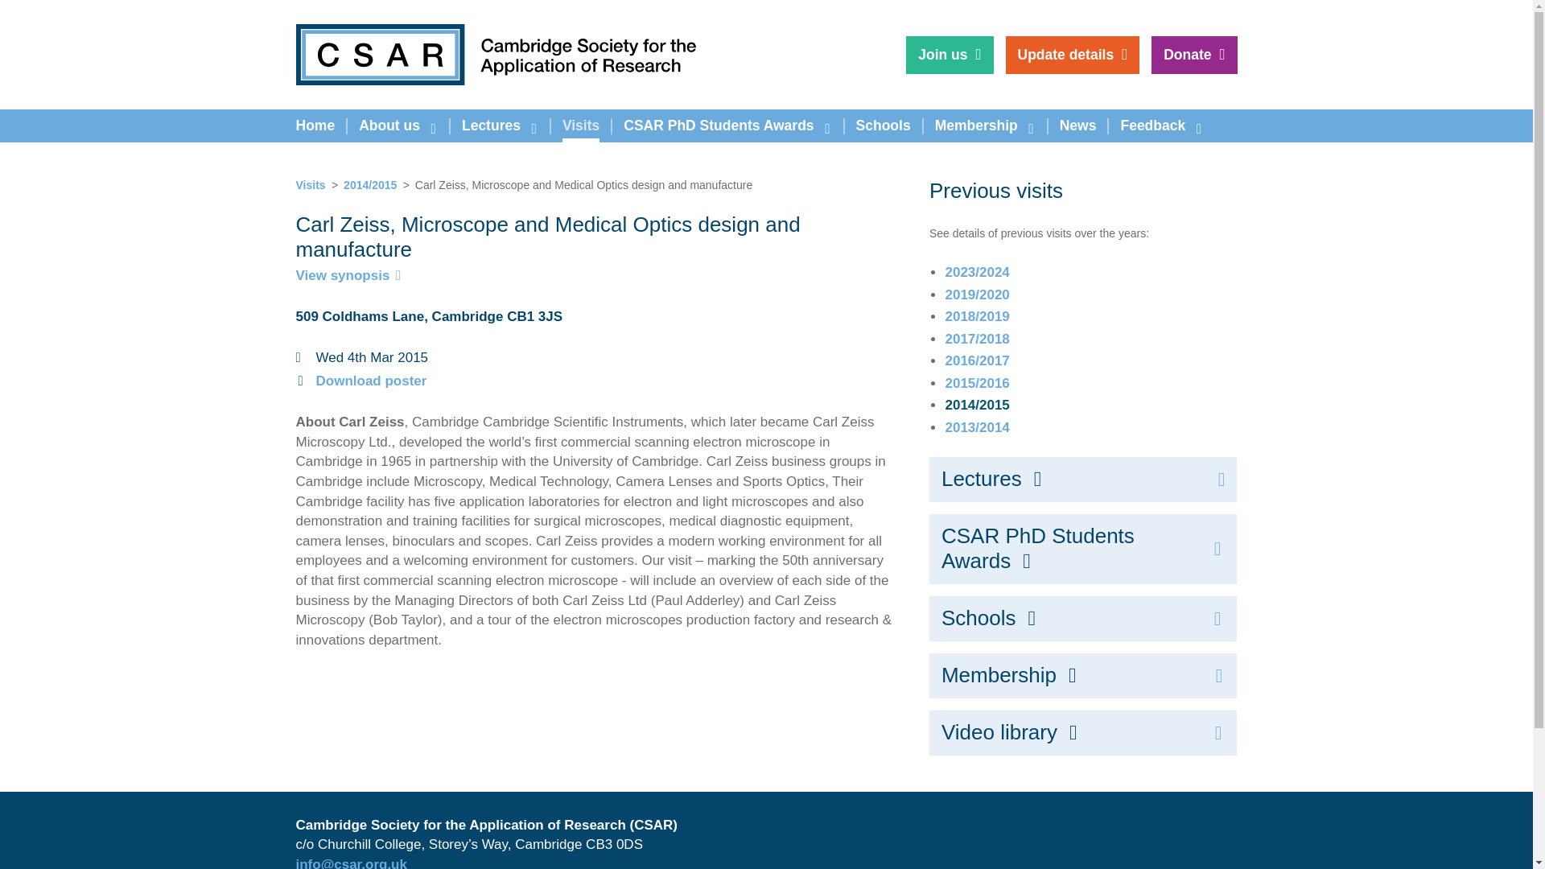 The height and width of the screenshot is (869, 1545). Describe the element at coordinates (314, 126) in the screenshot. I see `Home` at that location.